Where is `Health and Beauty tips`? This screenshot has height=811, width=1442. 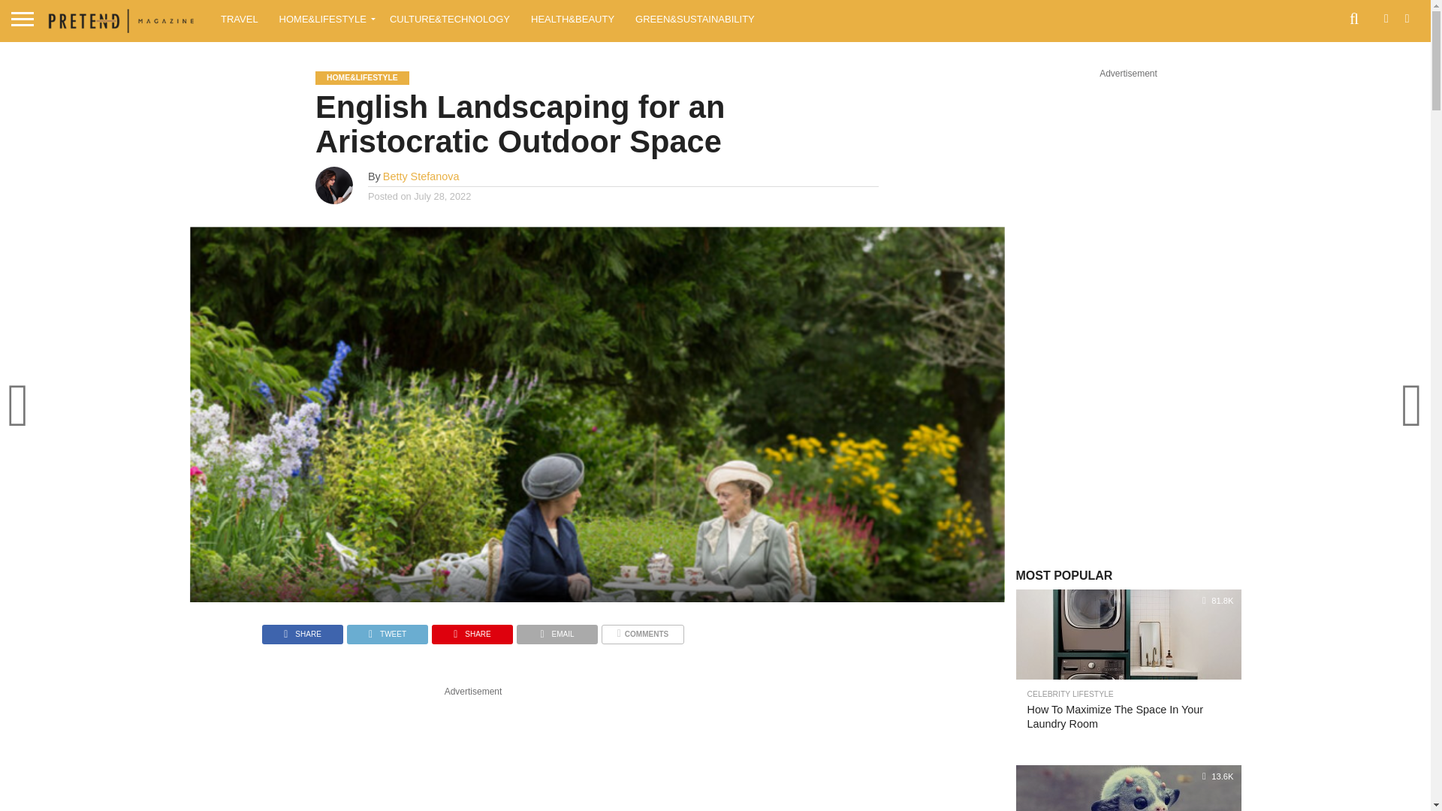 Health and Beauty tips is located at coordinates (572, 18).